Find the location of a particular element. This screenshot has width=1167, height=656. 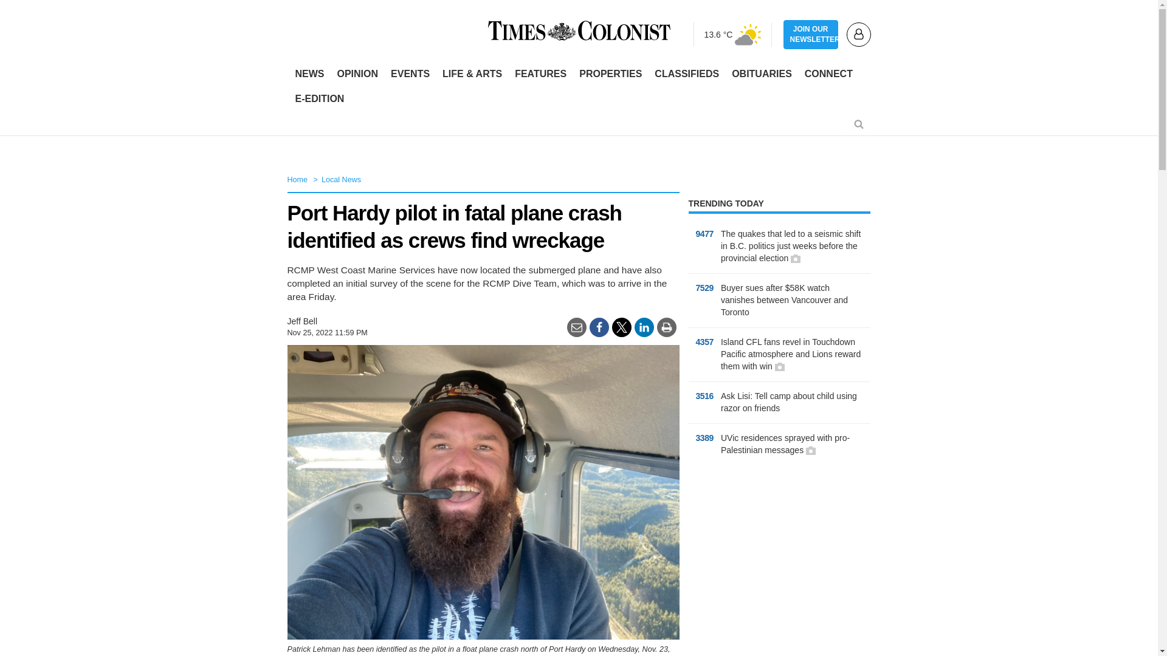

OPINION is located at coordinates (357, 74).